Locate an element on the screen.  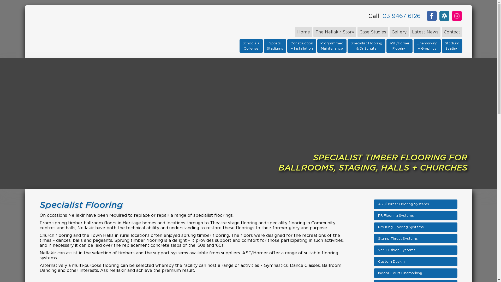
Contact is located at coordinates (452, 32).